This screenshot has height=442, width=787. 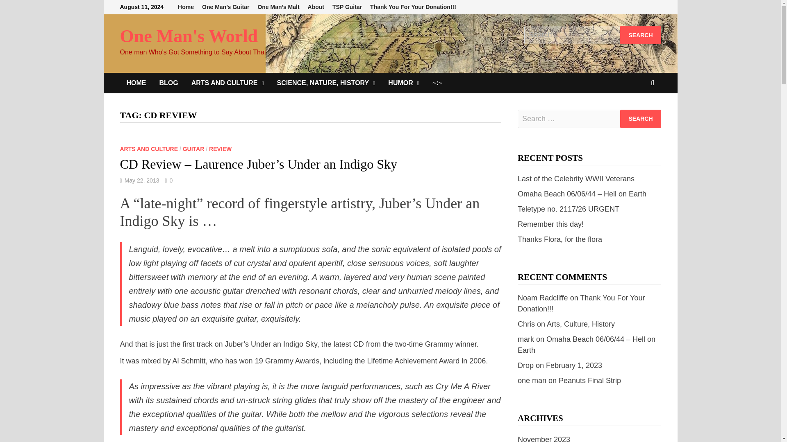 I want to click on One Man's World, so click(x=189, y=36).